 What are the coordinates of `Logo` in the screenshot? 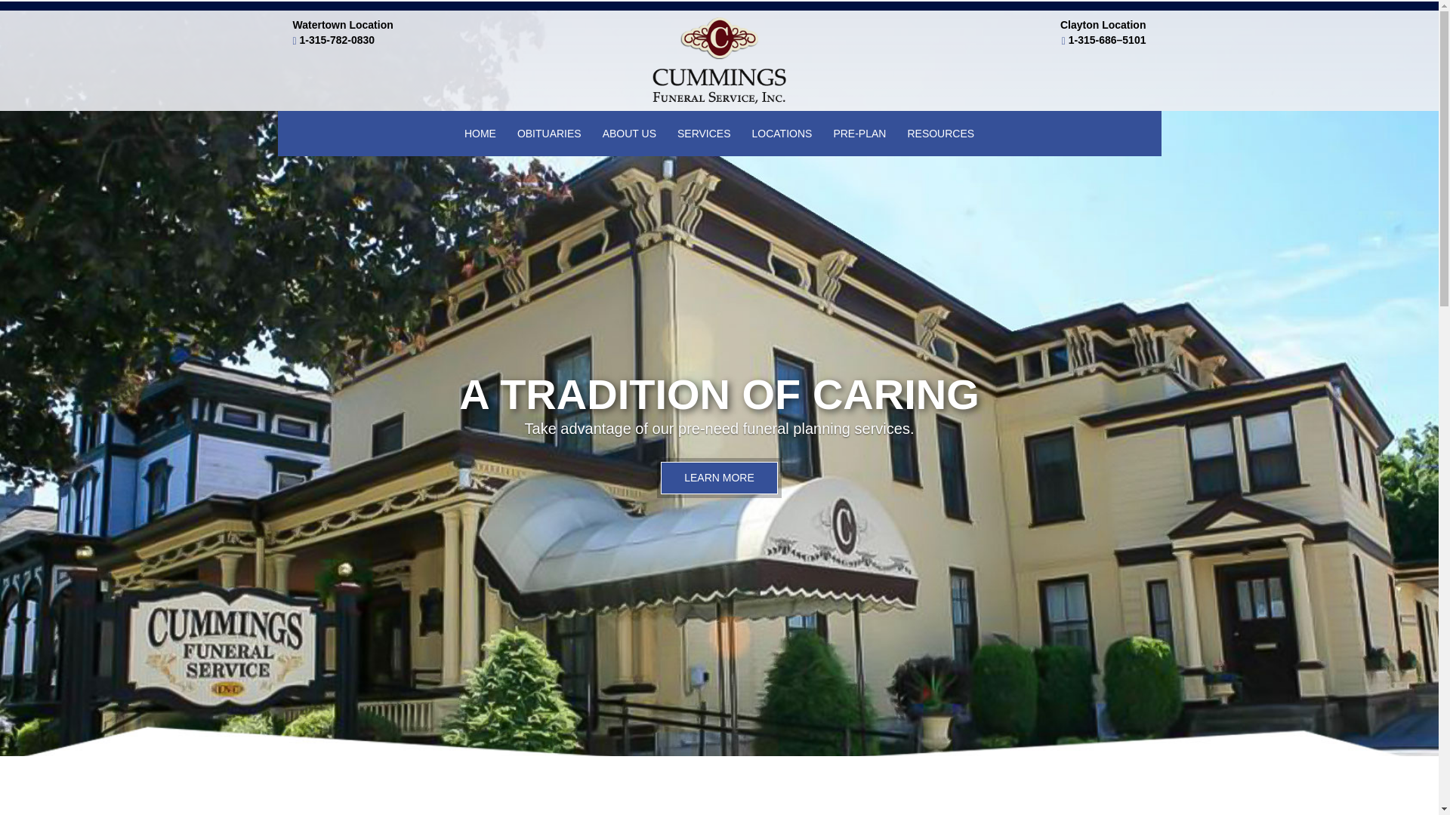 It's located at (719, 60).